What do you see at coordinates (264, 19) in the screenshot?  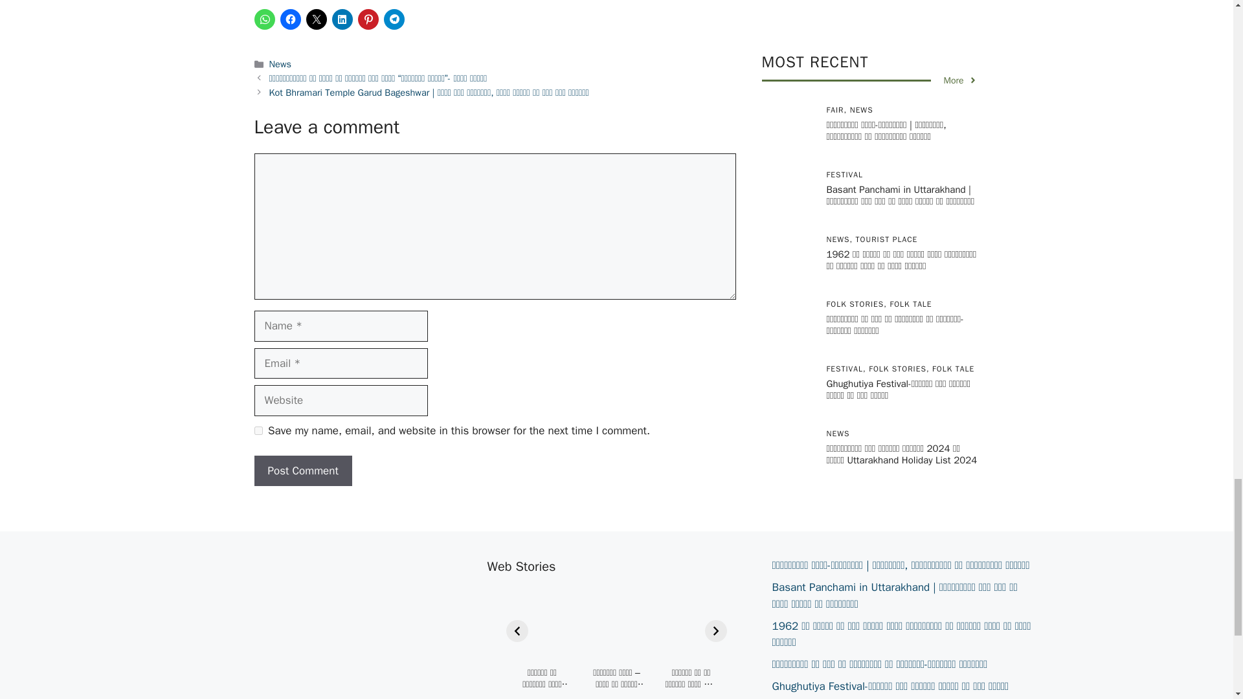 I see `Click to share on WhatsApp` at bounding box center [264, 19].